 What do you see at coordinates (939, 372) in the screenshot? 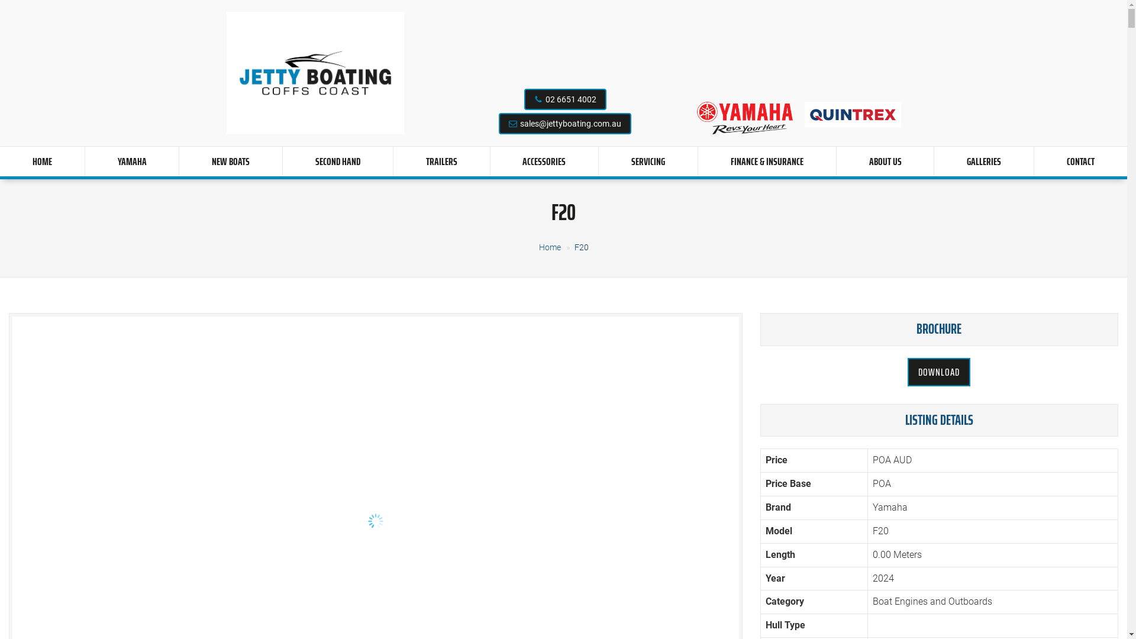
I see `DOWNLOAD` at bounding box center [939, 372].